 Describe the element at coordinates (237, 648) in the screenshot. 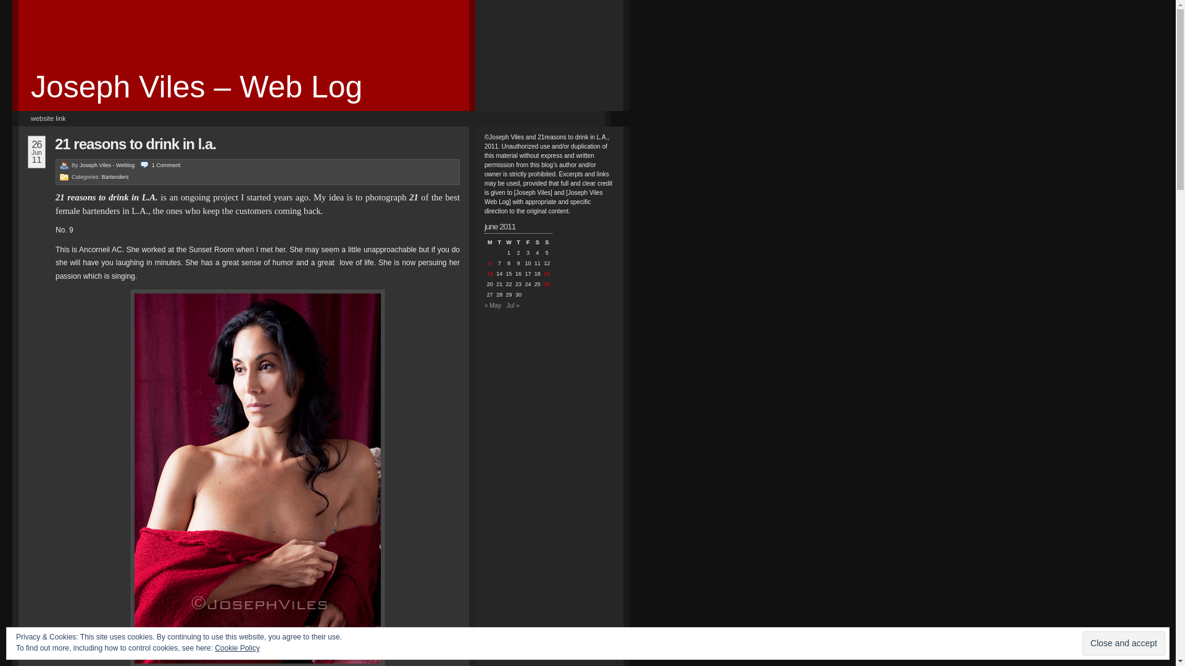

I see `Cookie Policy` at that location.